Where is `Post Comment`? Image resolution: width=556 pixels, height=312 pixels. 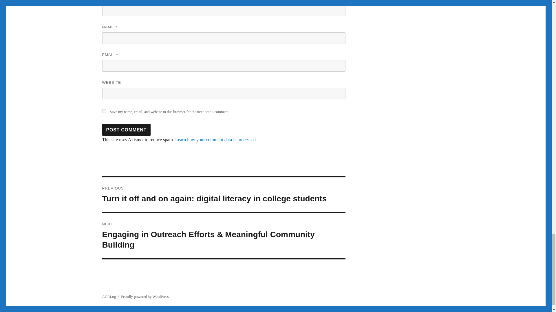
Post Comment is located at coordinates (126, 129).